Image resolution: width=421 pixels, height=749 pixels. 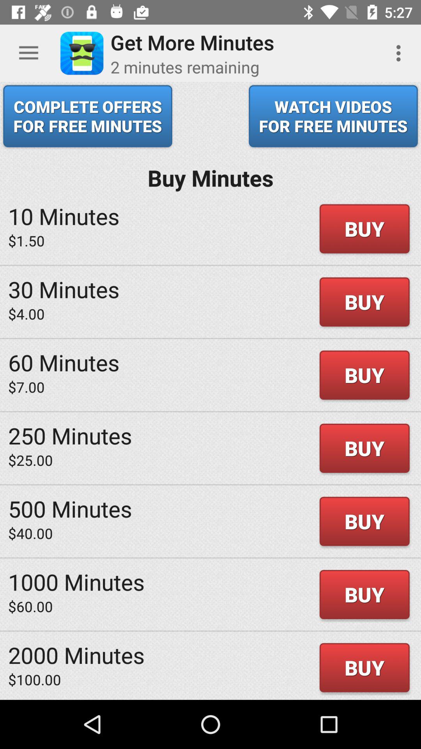 I want to click on flip to the 250 minutes, so click(x=70, y=435).